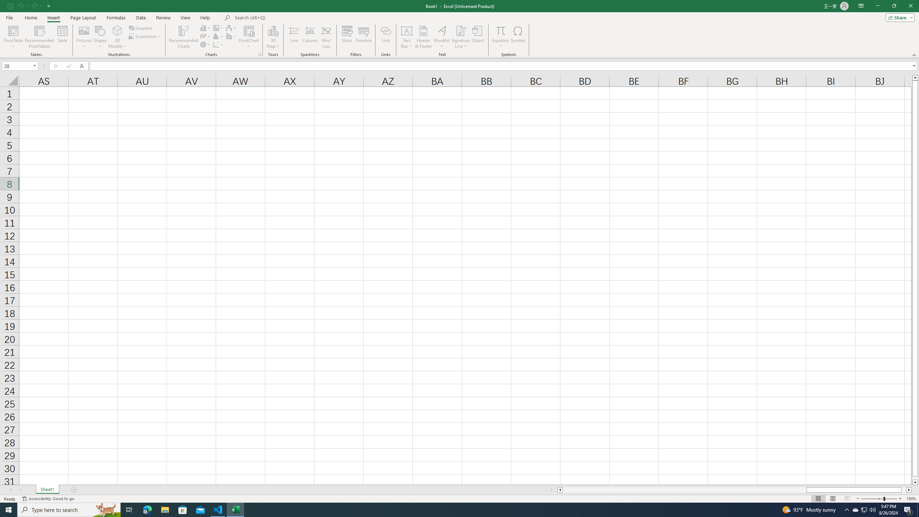 The height and width of the screenshot is (517, 919). What do you see at coordinates (406, 37) in the screenshot?
I see `Text Box` at bounding box center [406, 37].